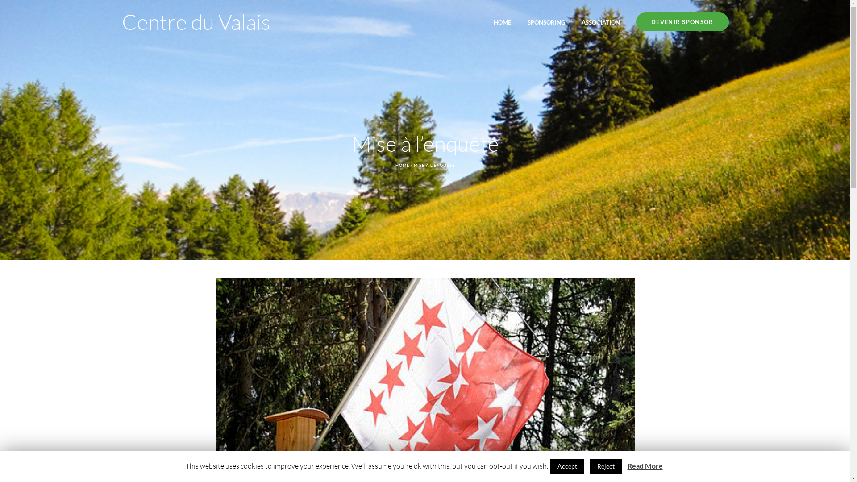 The width and height of the screenshot is (857, 482). I want to click on Reject, so click(606, 466).